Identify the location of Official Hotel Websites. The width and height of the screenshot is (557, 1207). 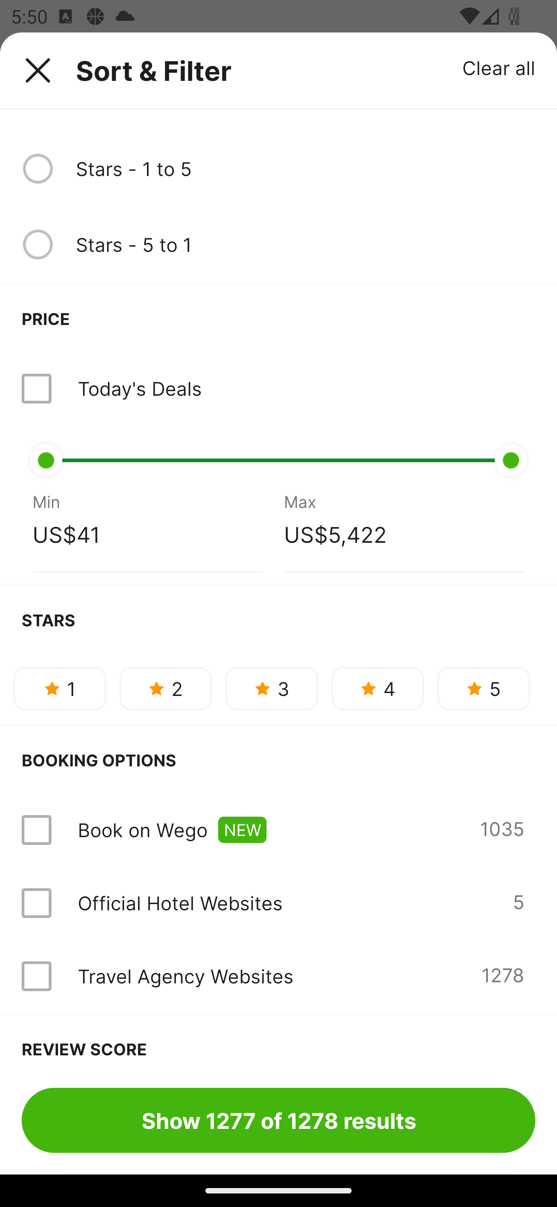
(180, 903).